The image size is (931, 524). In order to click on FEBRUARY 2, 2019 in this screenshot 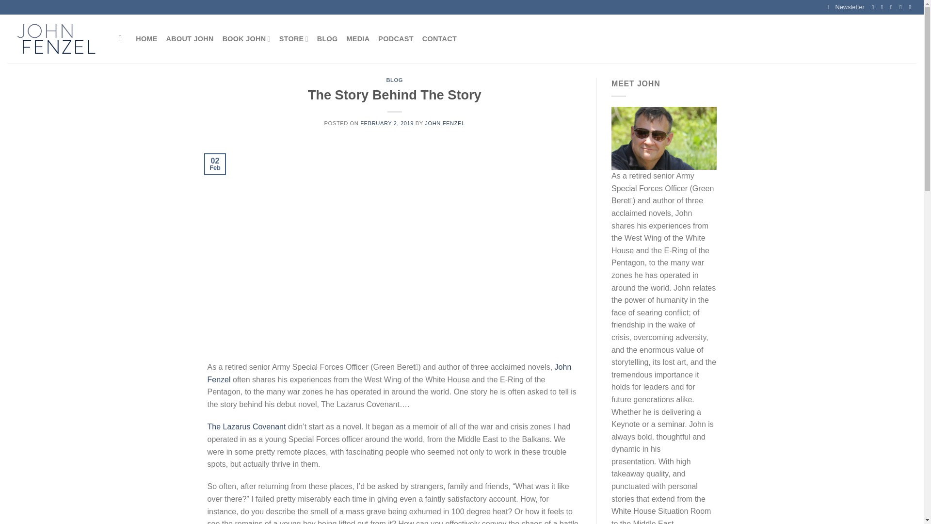, I will do `click(387, 123)`.